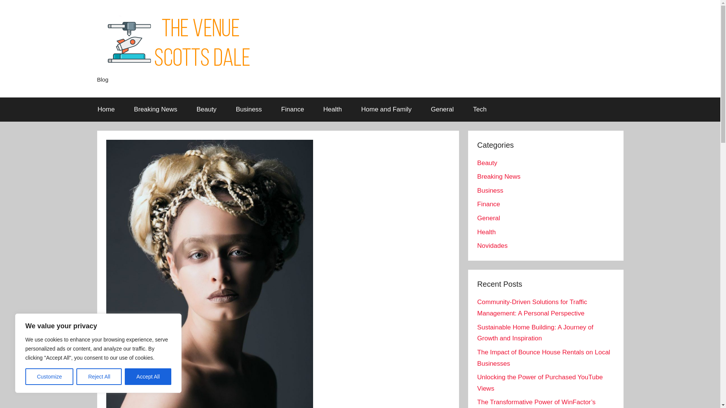 This screenshot has height=408, width=726. I want to click on General, so click(442, 110).